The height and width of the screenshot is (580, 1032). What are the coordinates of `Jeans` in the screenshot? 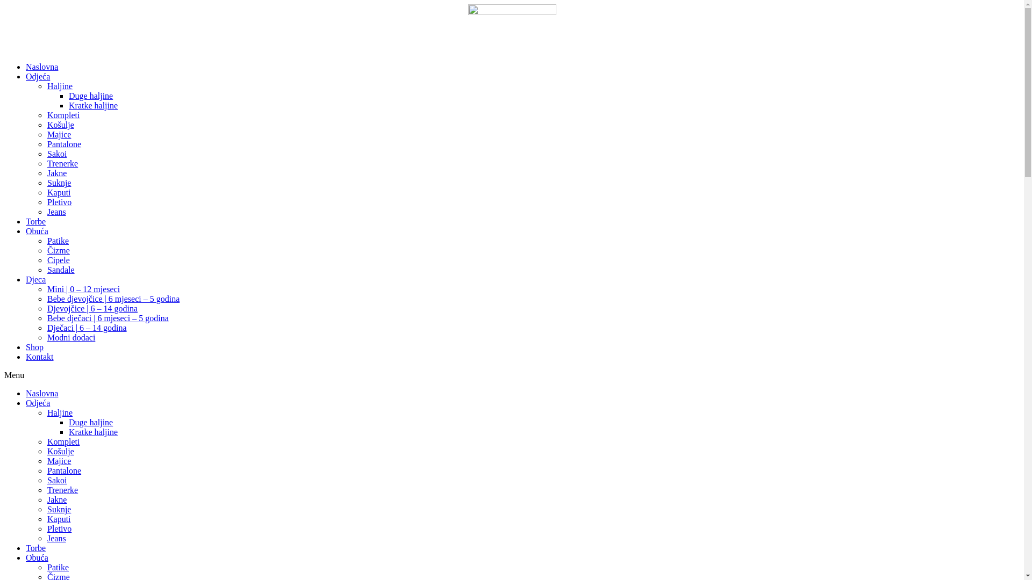 It's located at (56, 538).